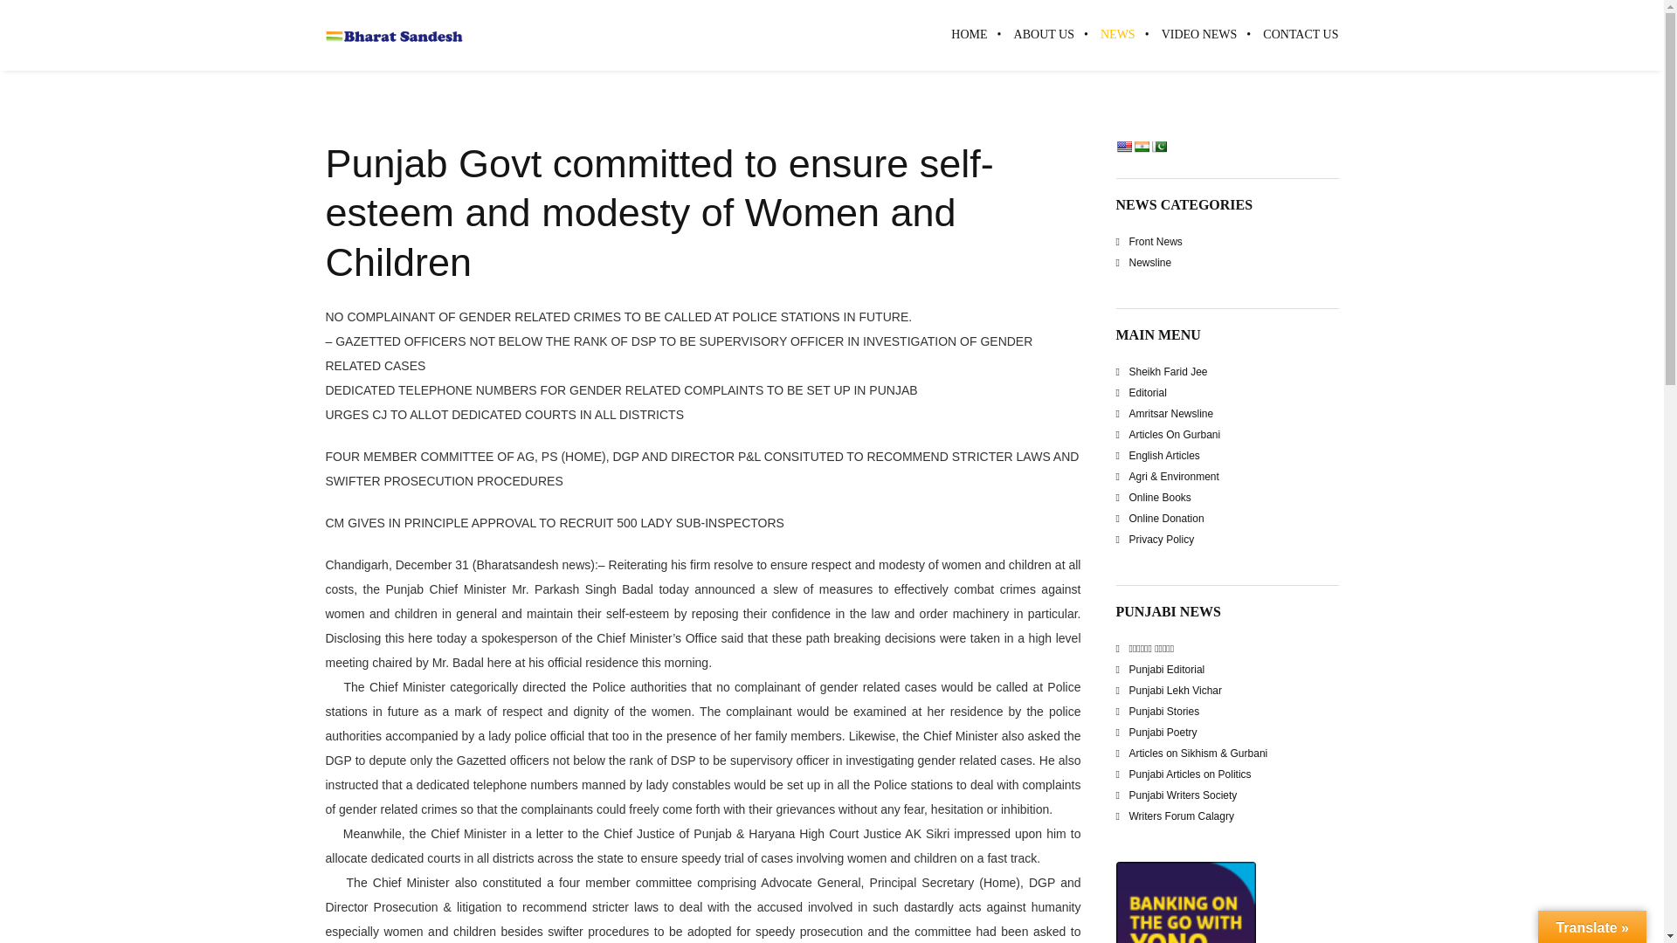 This screenshot has width=1677, height=943. I want to click on Newsline, so click(1149, 262).